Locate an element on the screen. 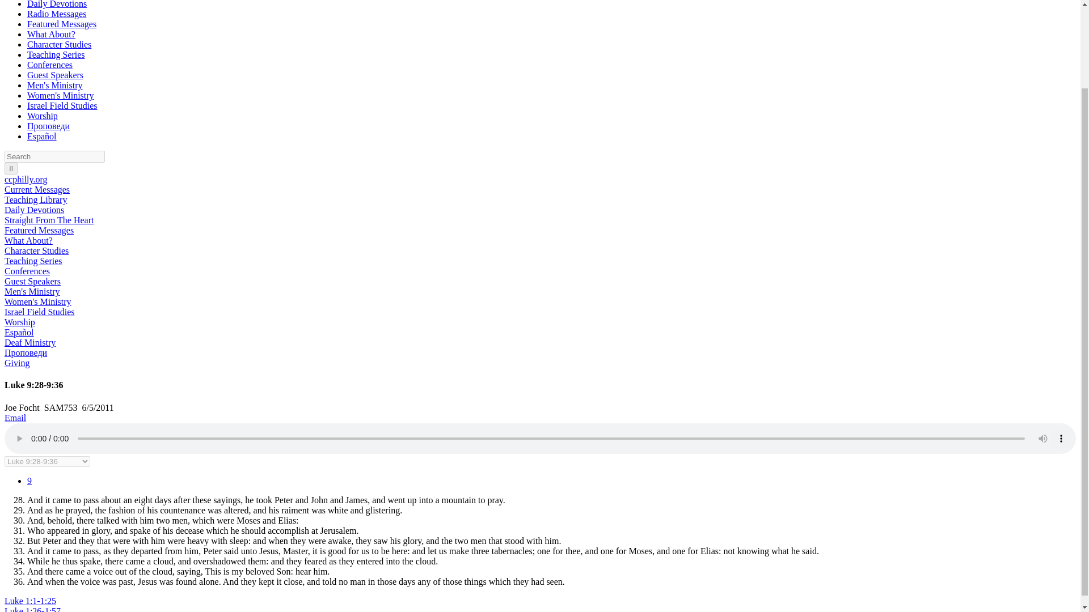  Giving is located at coordinates (16, 363).